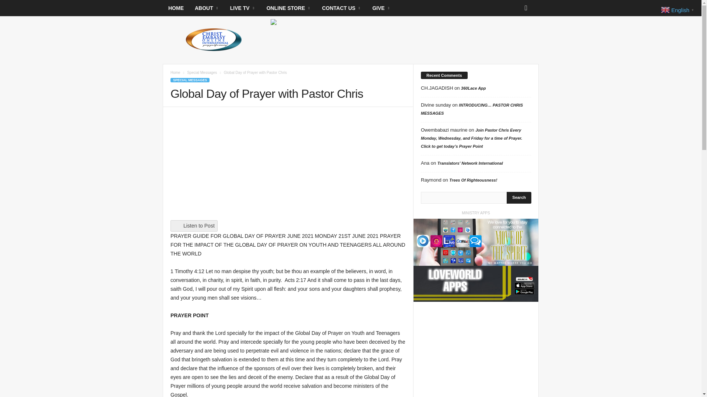 This screenshot has width=707, height=397. Describe the element at coordinates (519, 198) in the screenshot. I see `Search` at that location.